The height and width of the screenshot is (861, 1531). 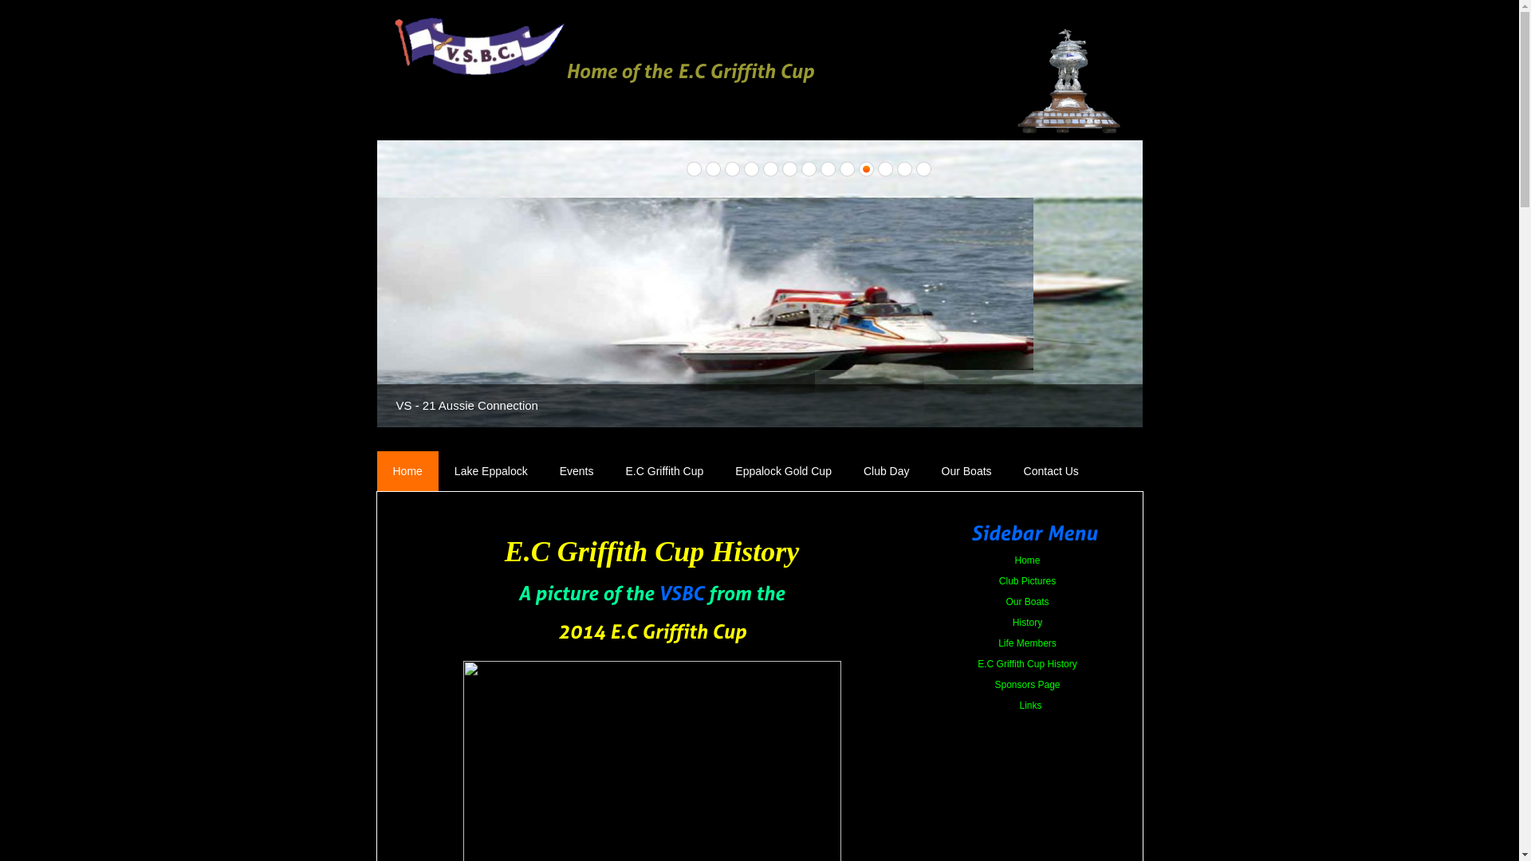 I want to click on 4, so click(x=751, y=169).